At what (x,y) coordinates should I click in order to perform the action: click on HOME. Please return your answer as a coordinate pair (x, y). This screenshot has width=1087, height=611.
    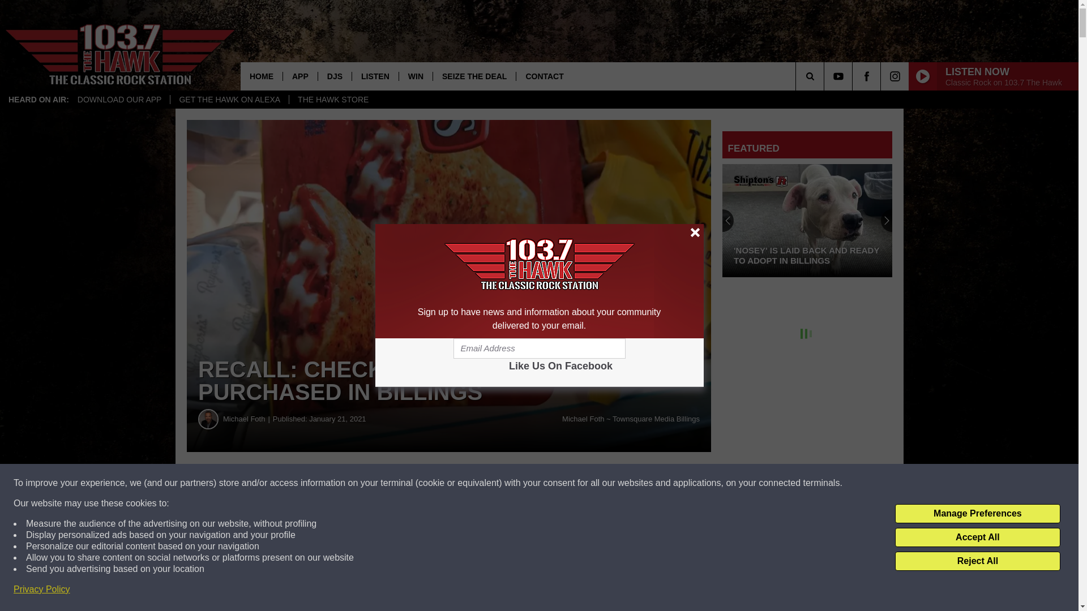
    Looking at the image, I should click on (262, 76).